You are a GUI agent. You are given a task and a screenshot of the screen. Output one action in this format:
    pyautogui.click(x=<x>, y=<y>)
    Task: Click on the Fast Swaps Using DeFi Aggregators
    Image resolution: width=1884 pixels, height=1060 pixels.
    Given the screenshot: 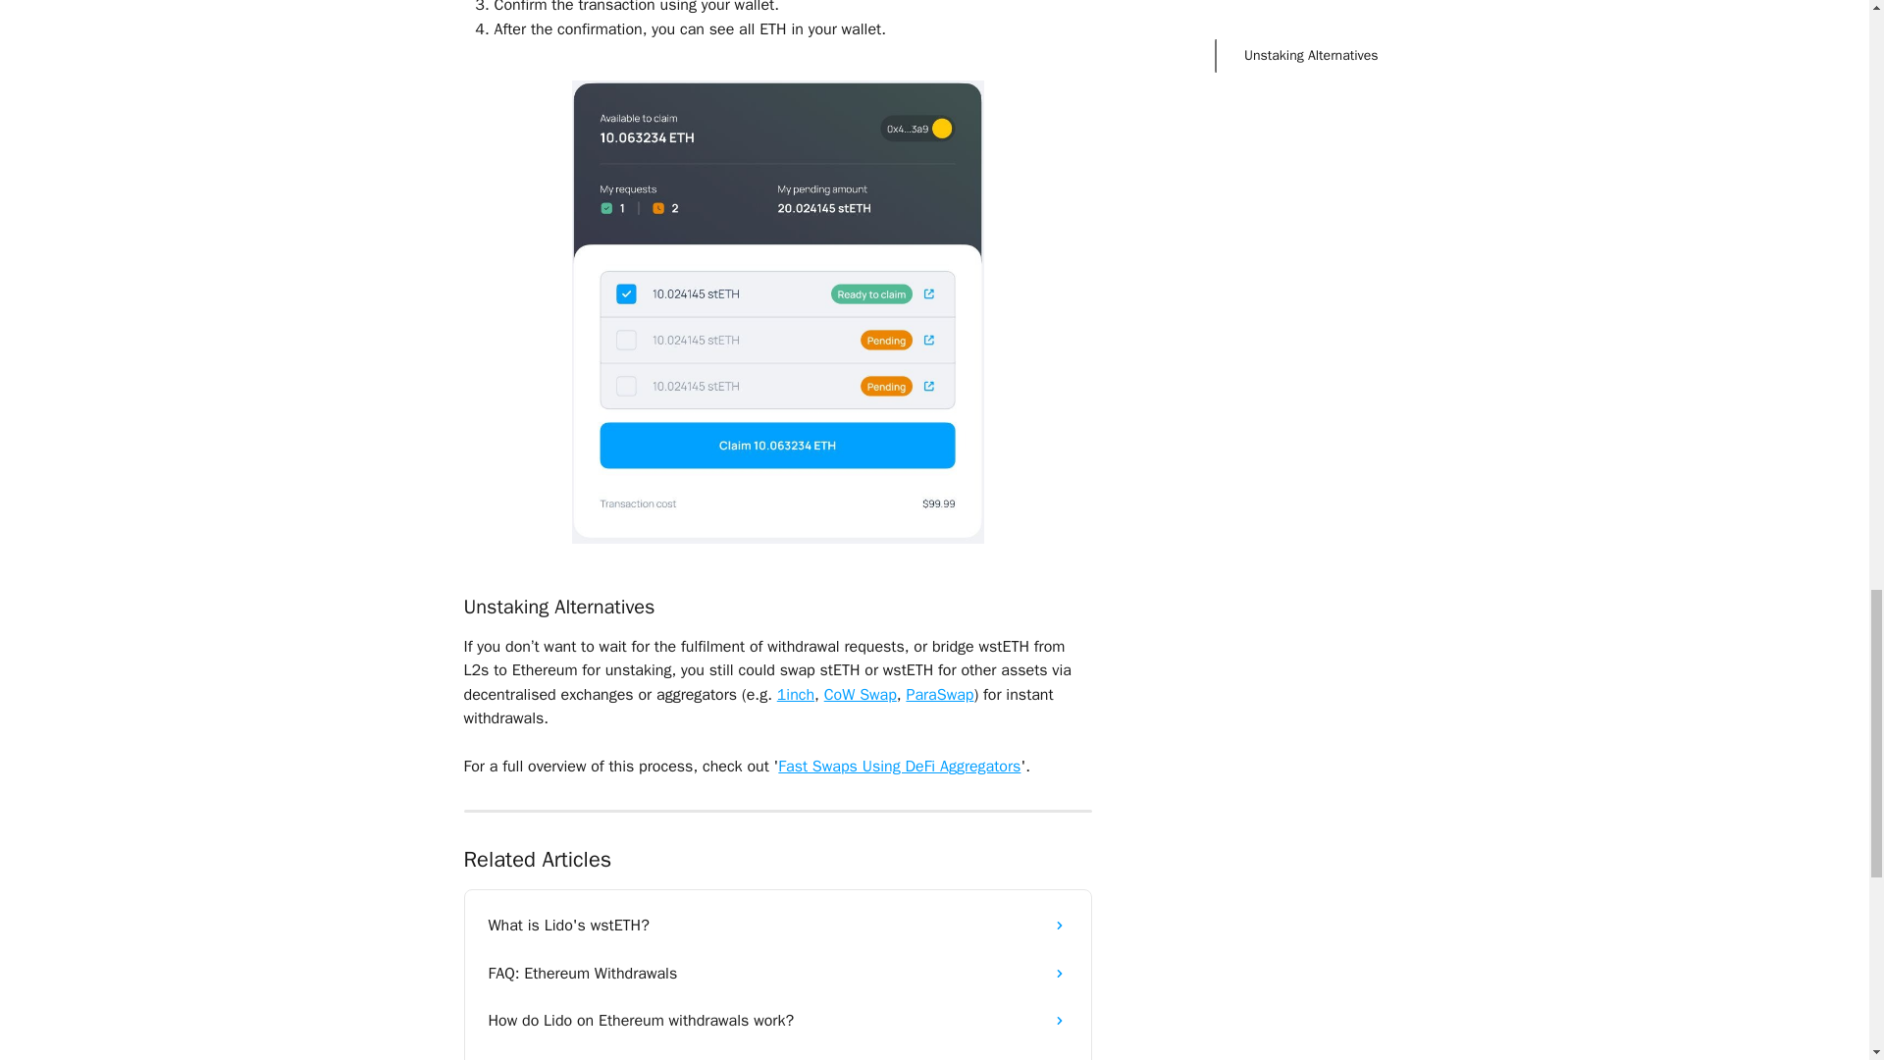 What is the action you would take?
    pyautogui.click(x=899, y=766)
    